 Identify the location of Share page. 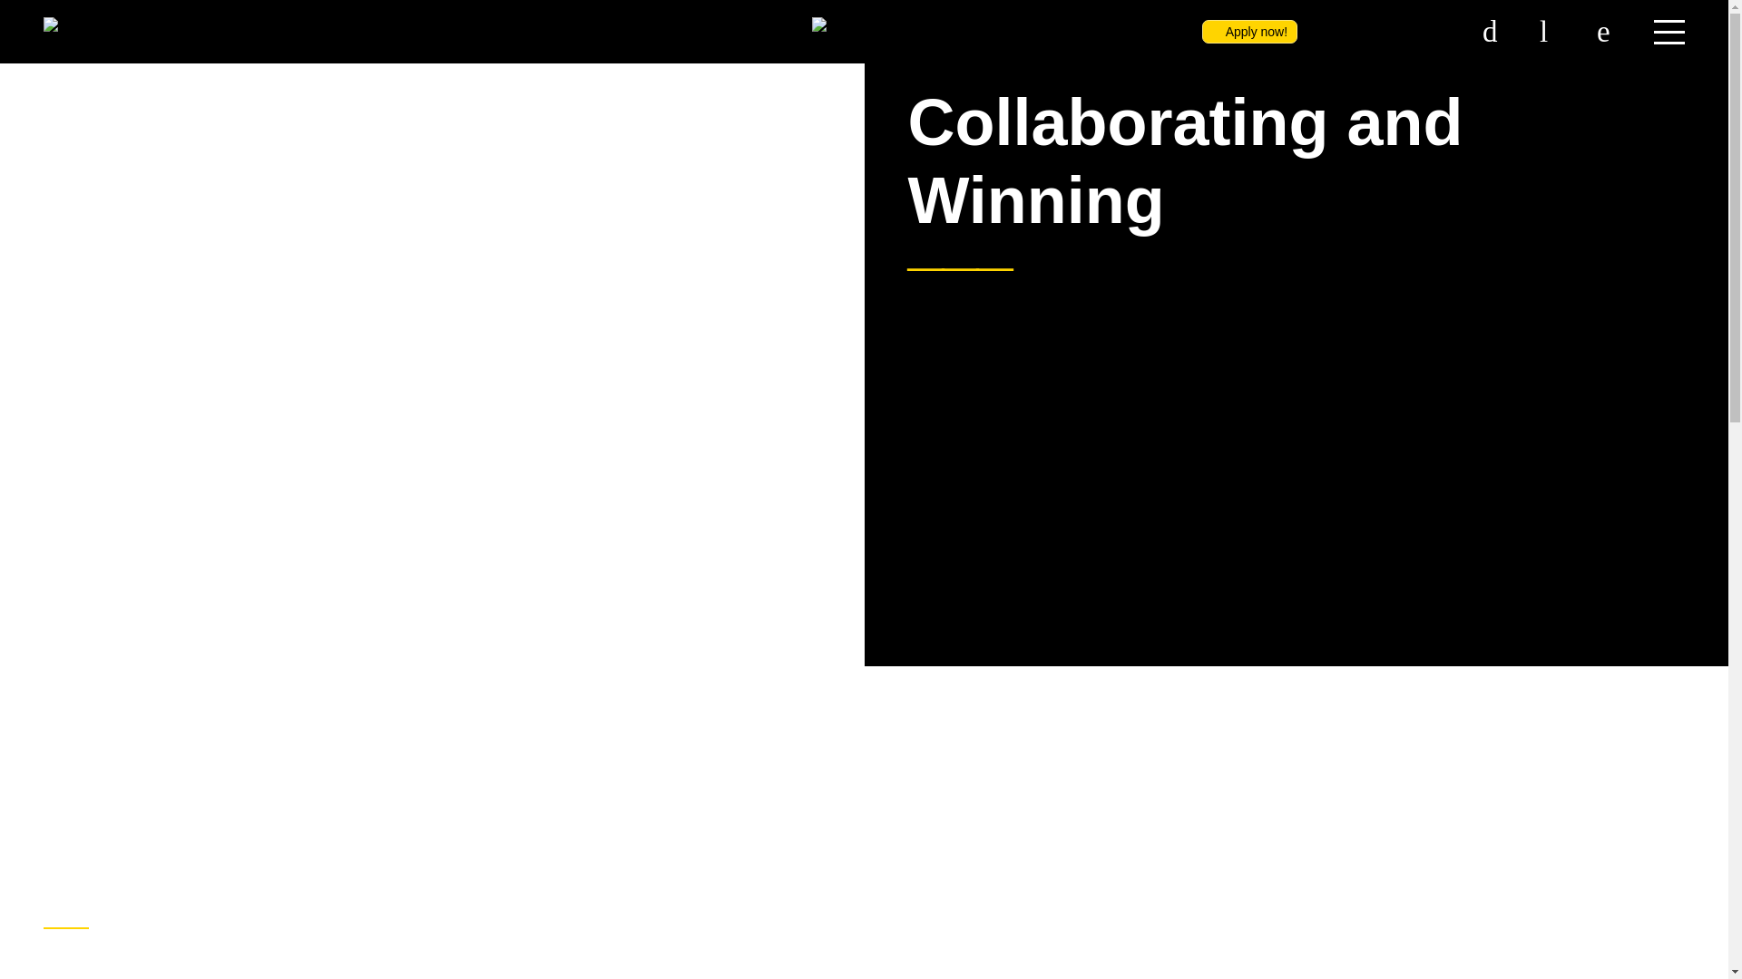
(1554, 31).